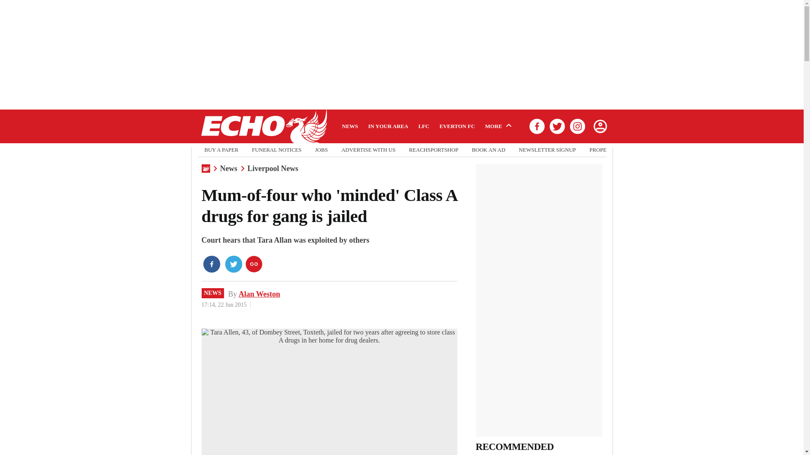 The width and height of the screenshot is (810, 455). I want to click on PROPERTY, so click(603, 150).